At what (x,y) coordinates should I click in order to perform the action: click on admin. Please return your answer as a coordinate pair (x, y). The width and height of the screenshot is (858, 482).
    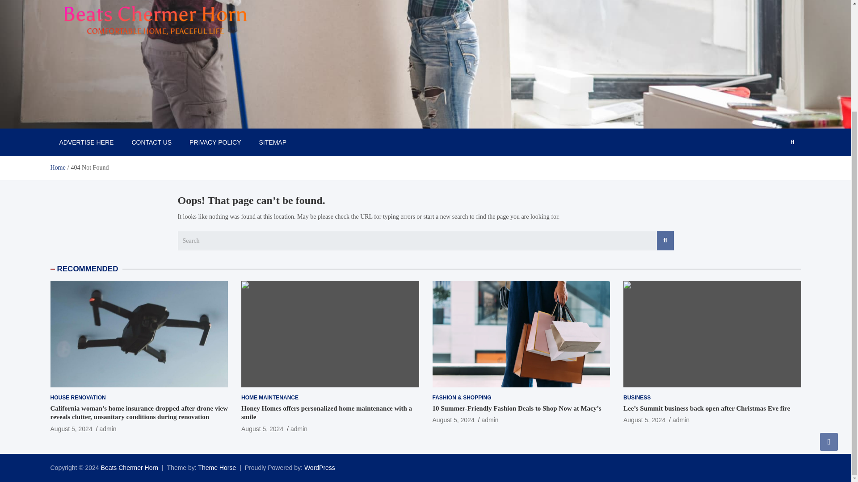
    Looking at the image, I should click on (107, 428).